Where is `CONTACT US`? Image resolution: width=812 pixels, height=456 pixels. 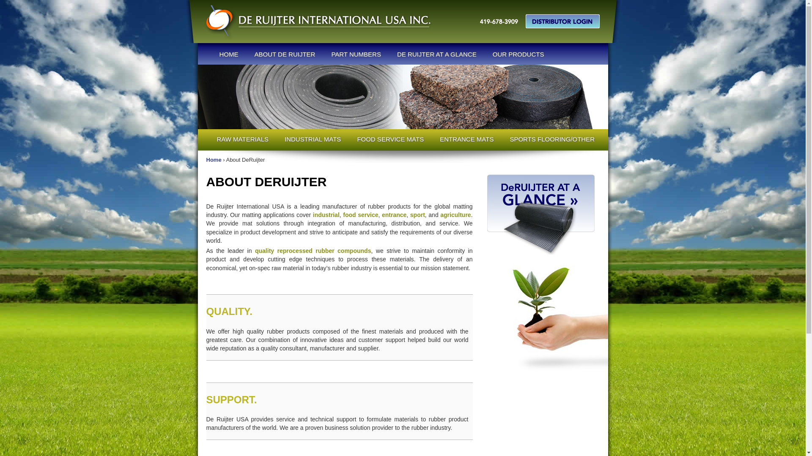 CONTACT US is located at coordinates (239, 83).